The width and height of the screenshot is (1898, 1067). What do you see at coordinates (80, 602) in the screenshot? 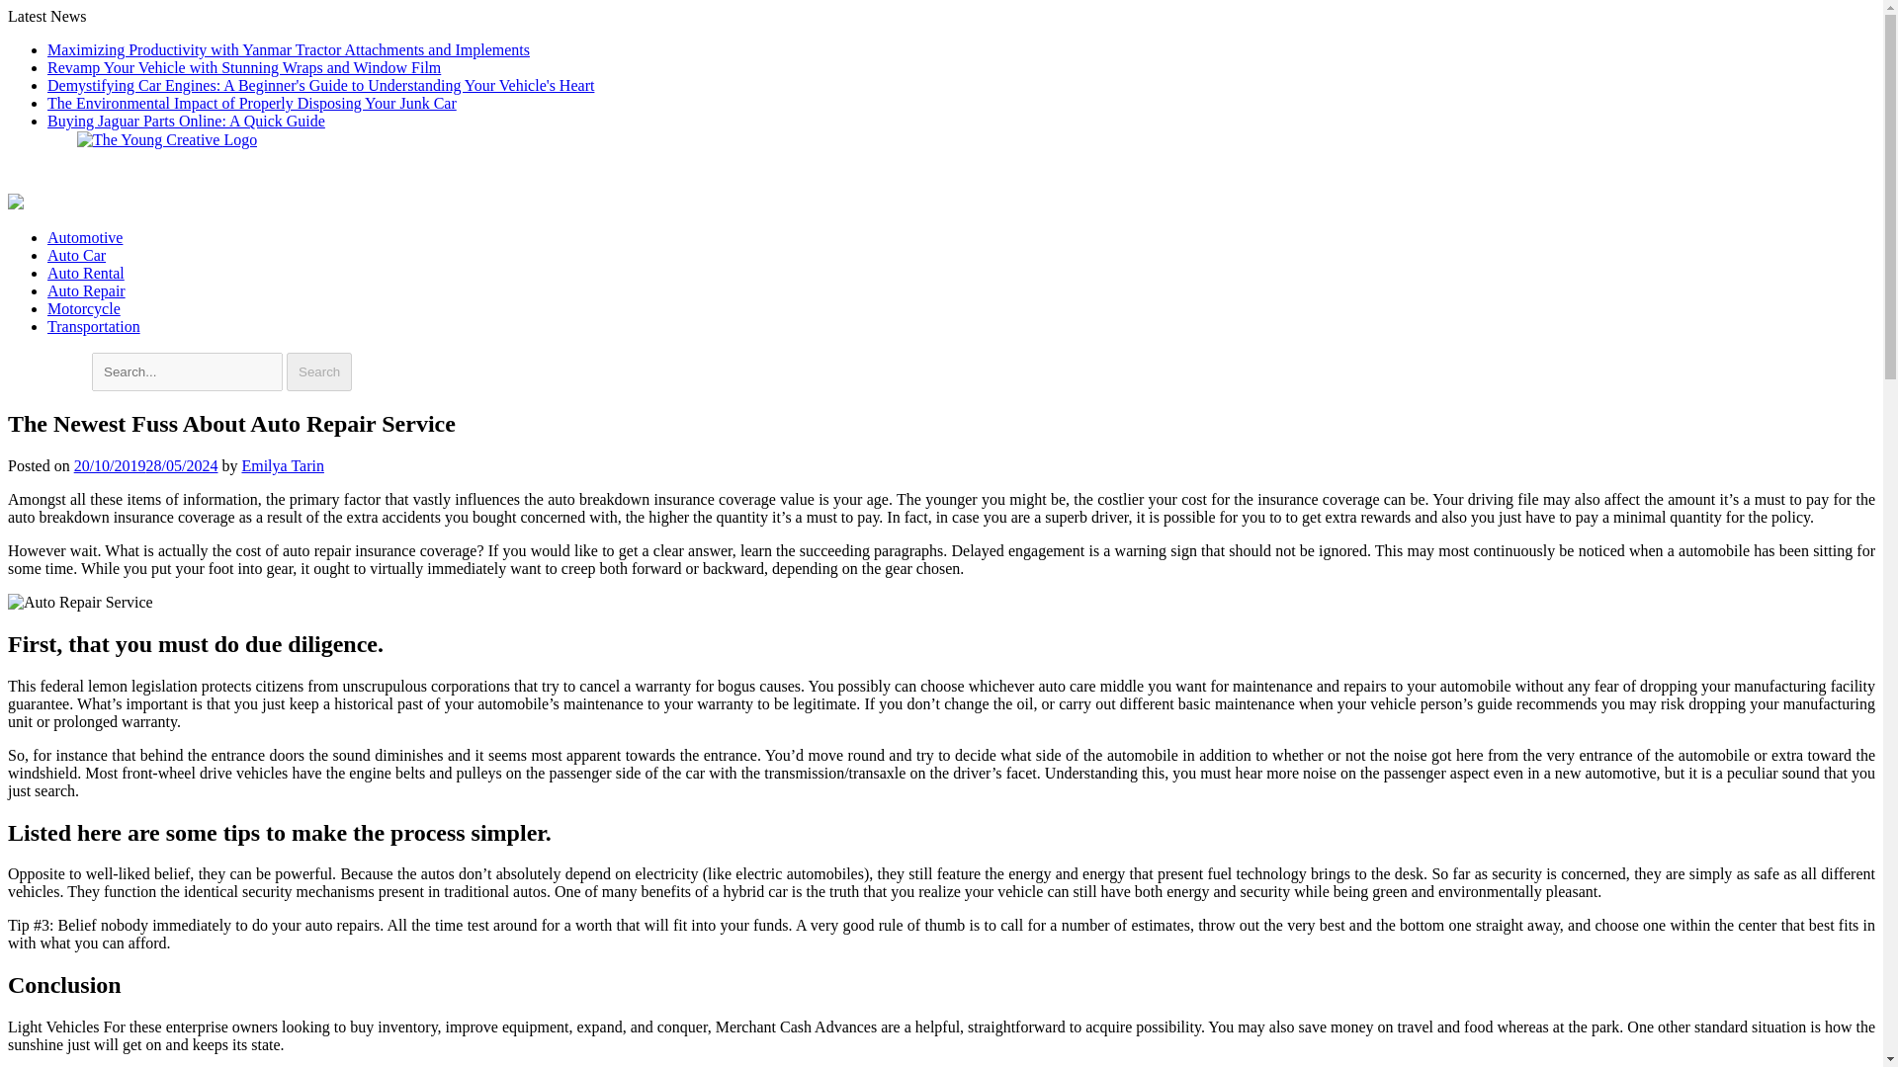
I see `The Newest Fuss About Auto Repair Service` at bounding box center [80, 602].